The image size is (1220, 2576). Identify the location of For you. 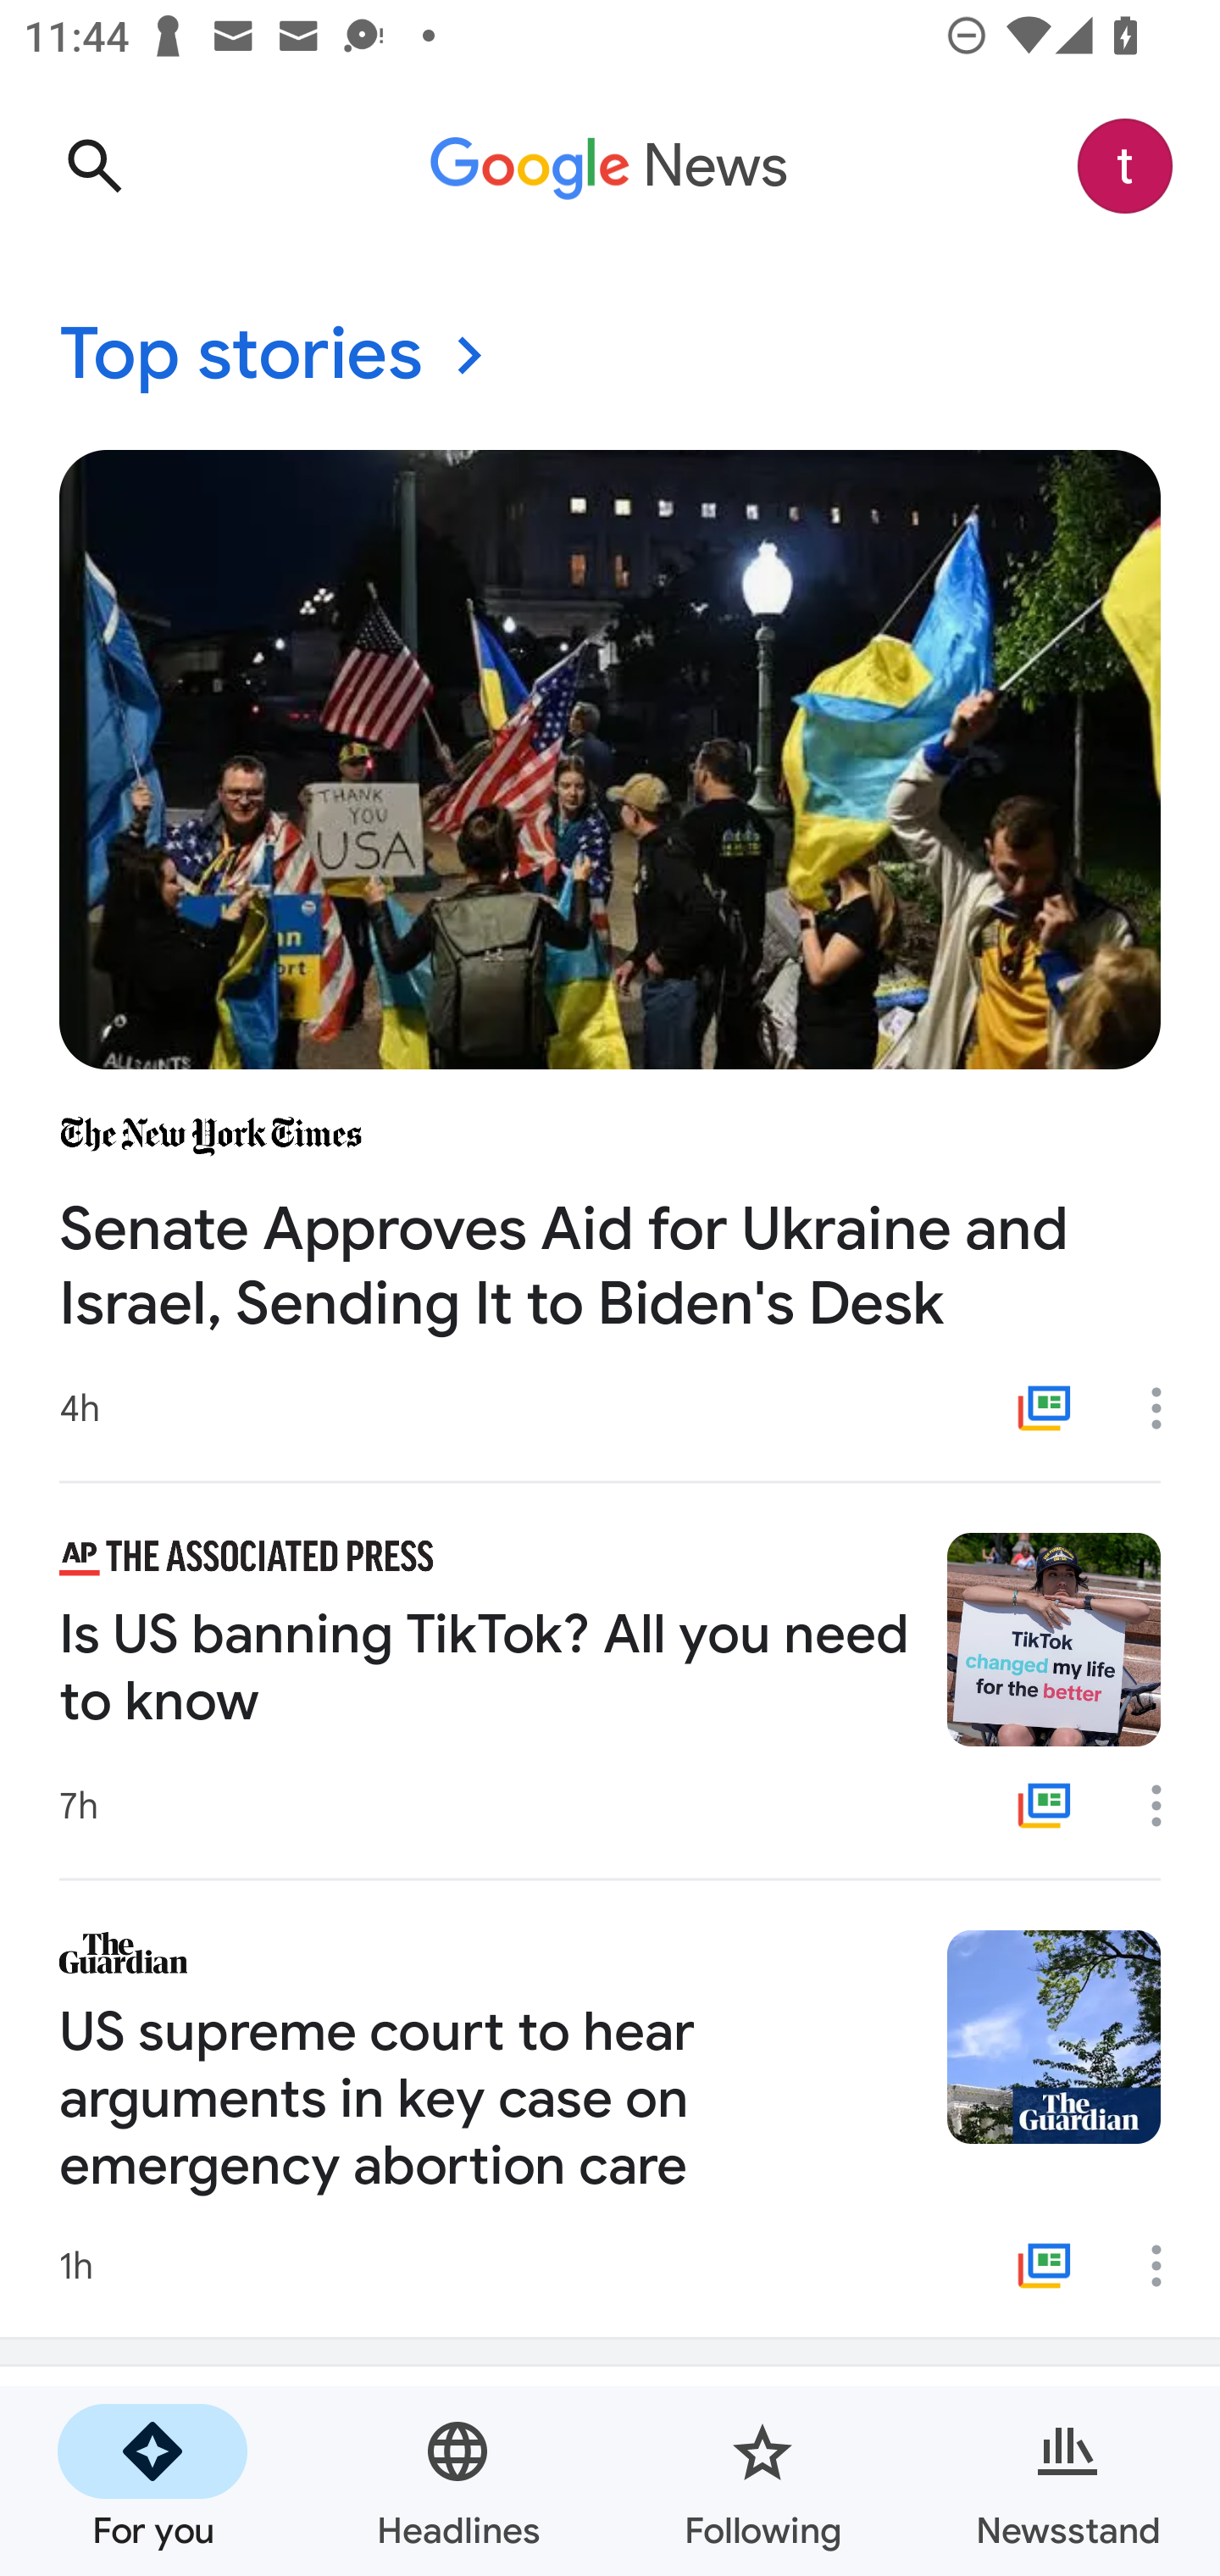
(152, 2481).